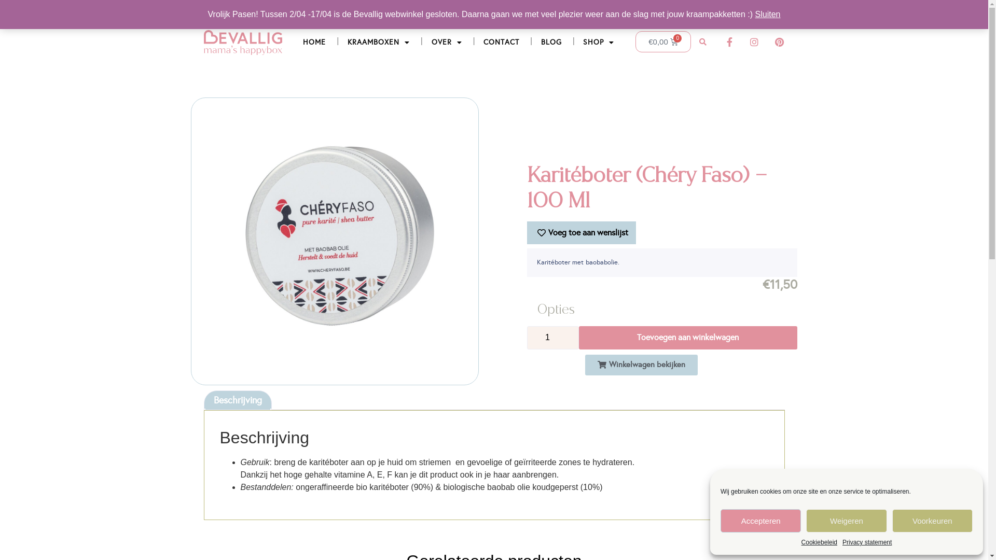  I want to click on Toevoegen aan winkelwagen, so click(688, 338).